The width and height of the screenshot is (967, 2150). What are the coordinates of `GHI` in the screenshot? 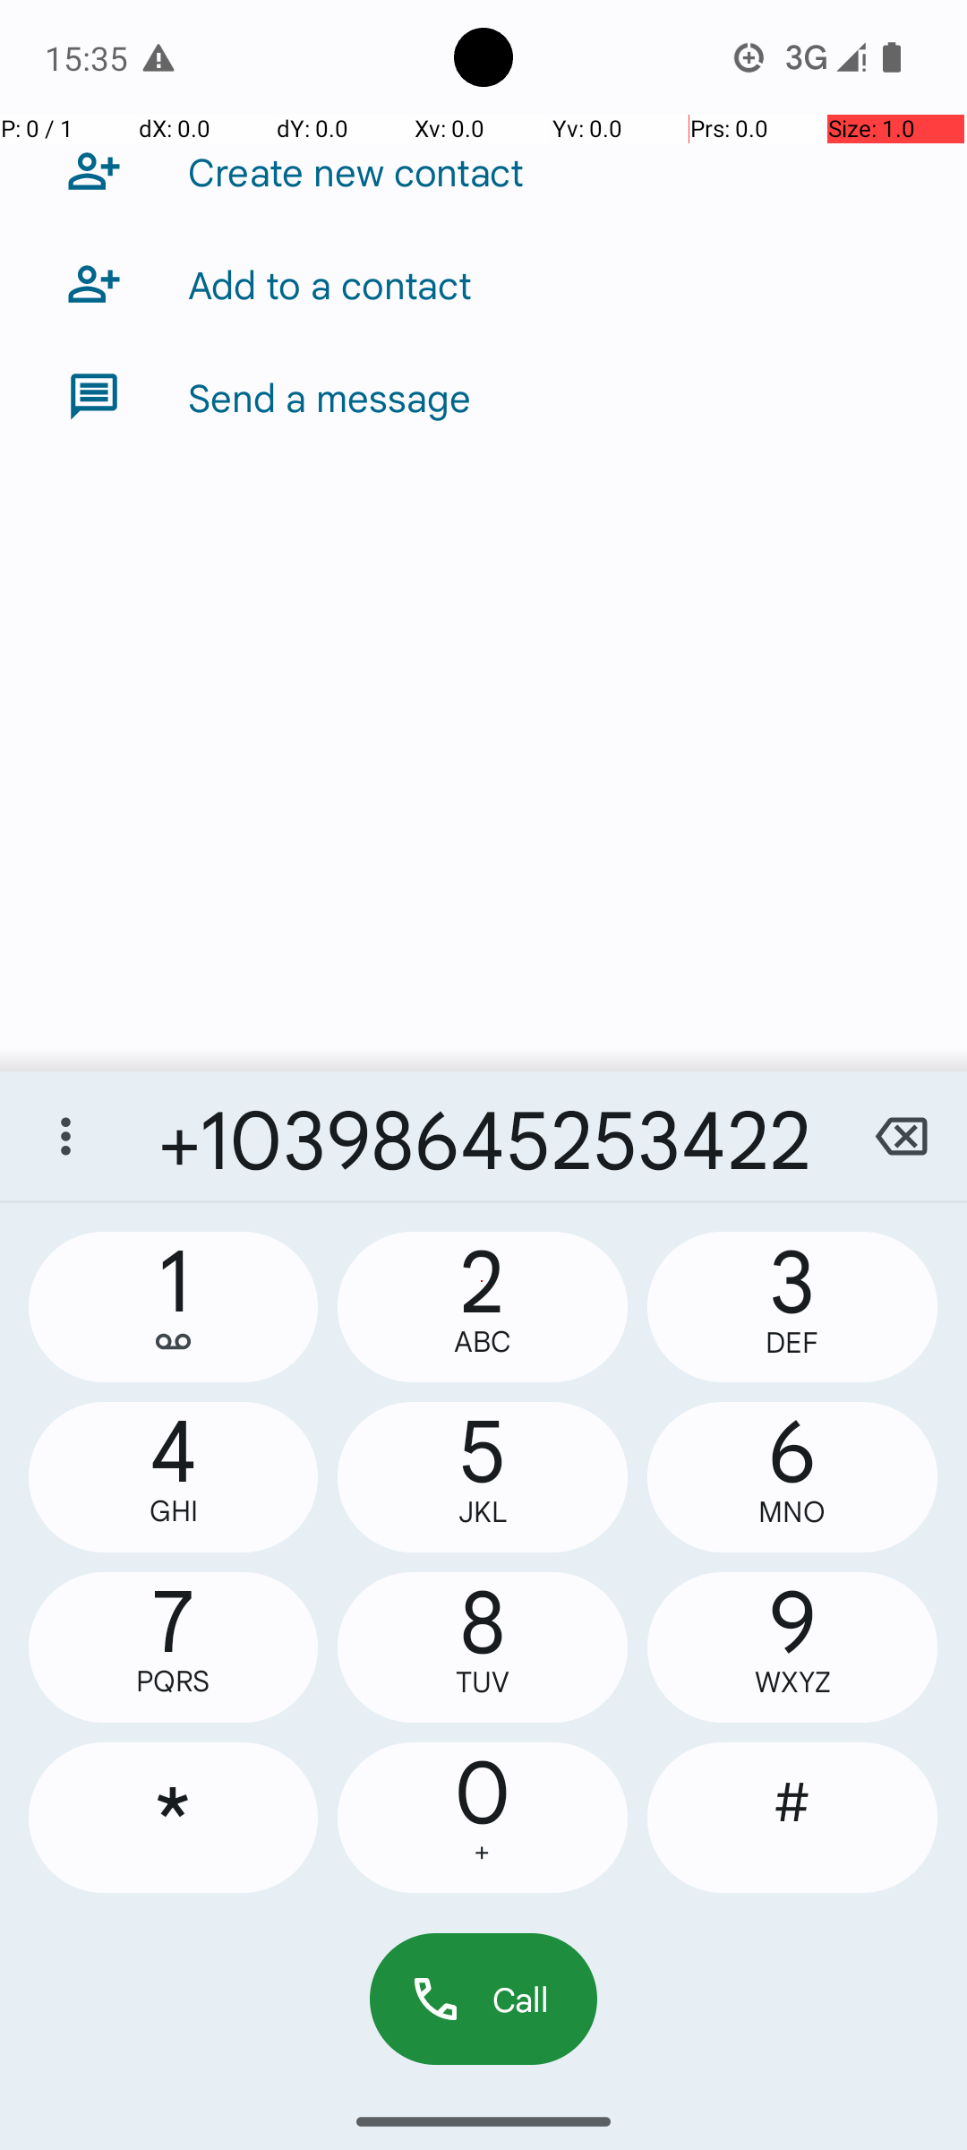 It's located at (174, 1510).